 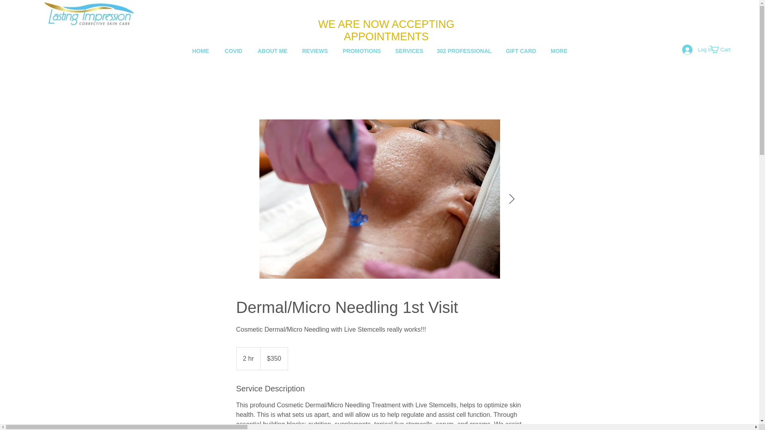 What do you see at coordinates (521, 51) in the screenshot?
I see `GIFT CARD` at bounding box center [521, 51].